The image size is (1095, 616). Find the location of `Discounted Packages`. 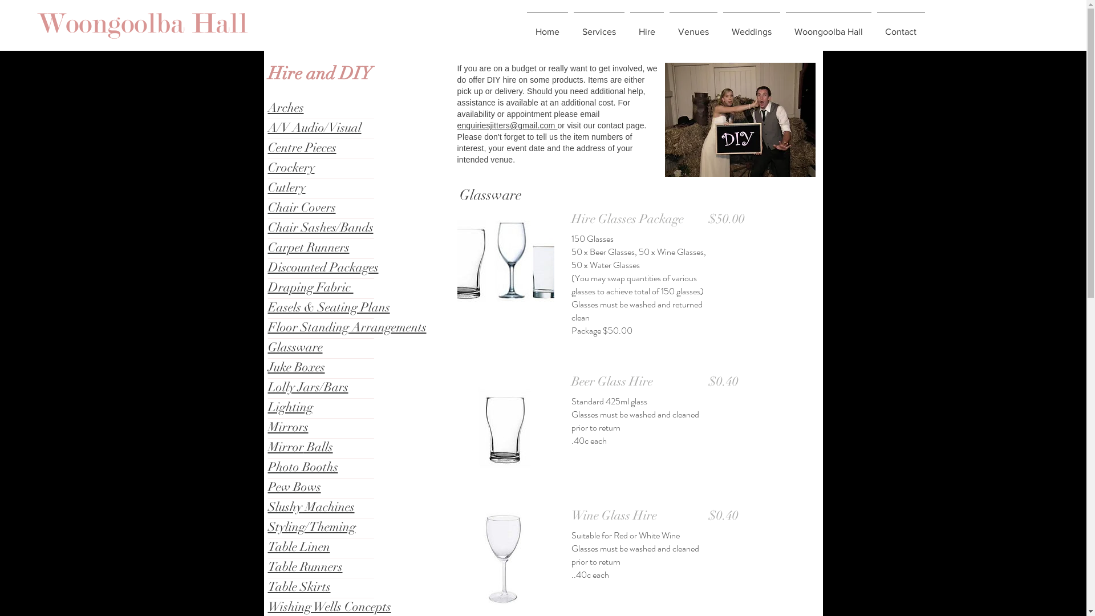

Discounted Packages is located at coordinates (323, 267).